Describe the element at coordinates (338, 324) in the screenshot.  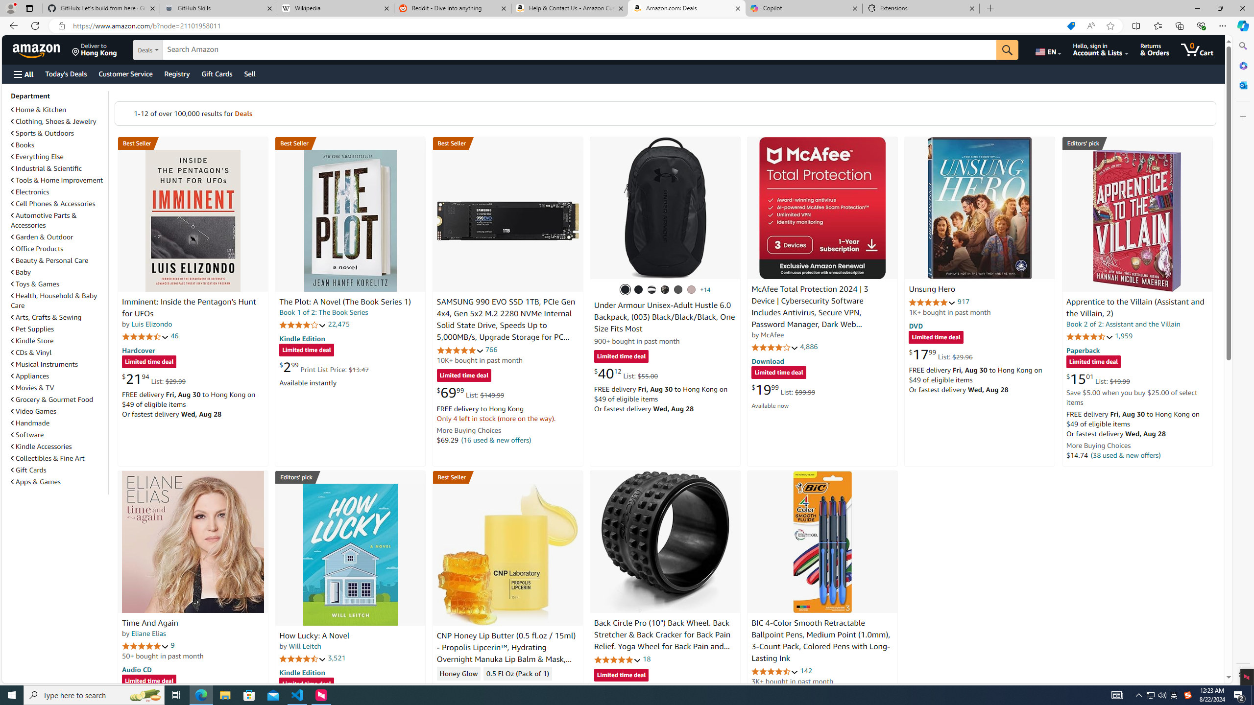
I see `22,475` at that location.